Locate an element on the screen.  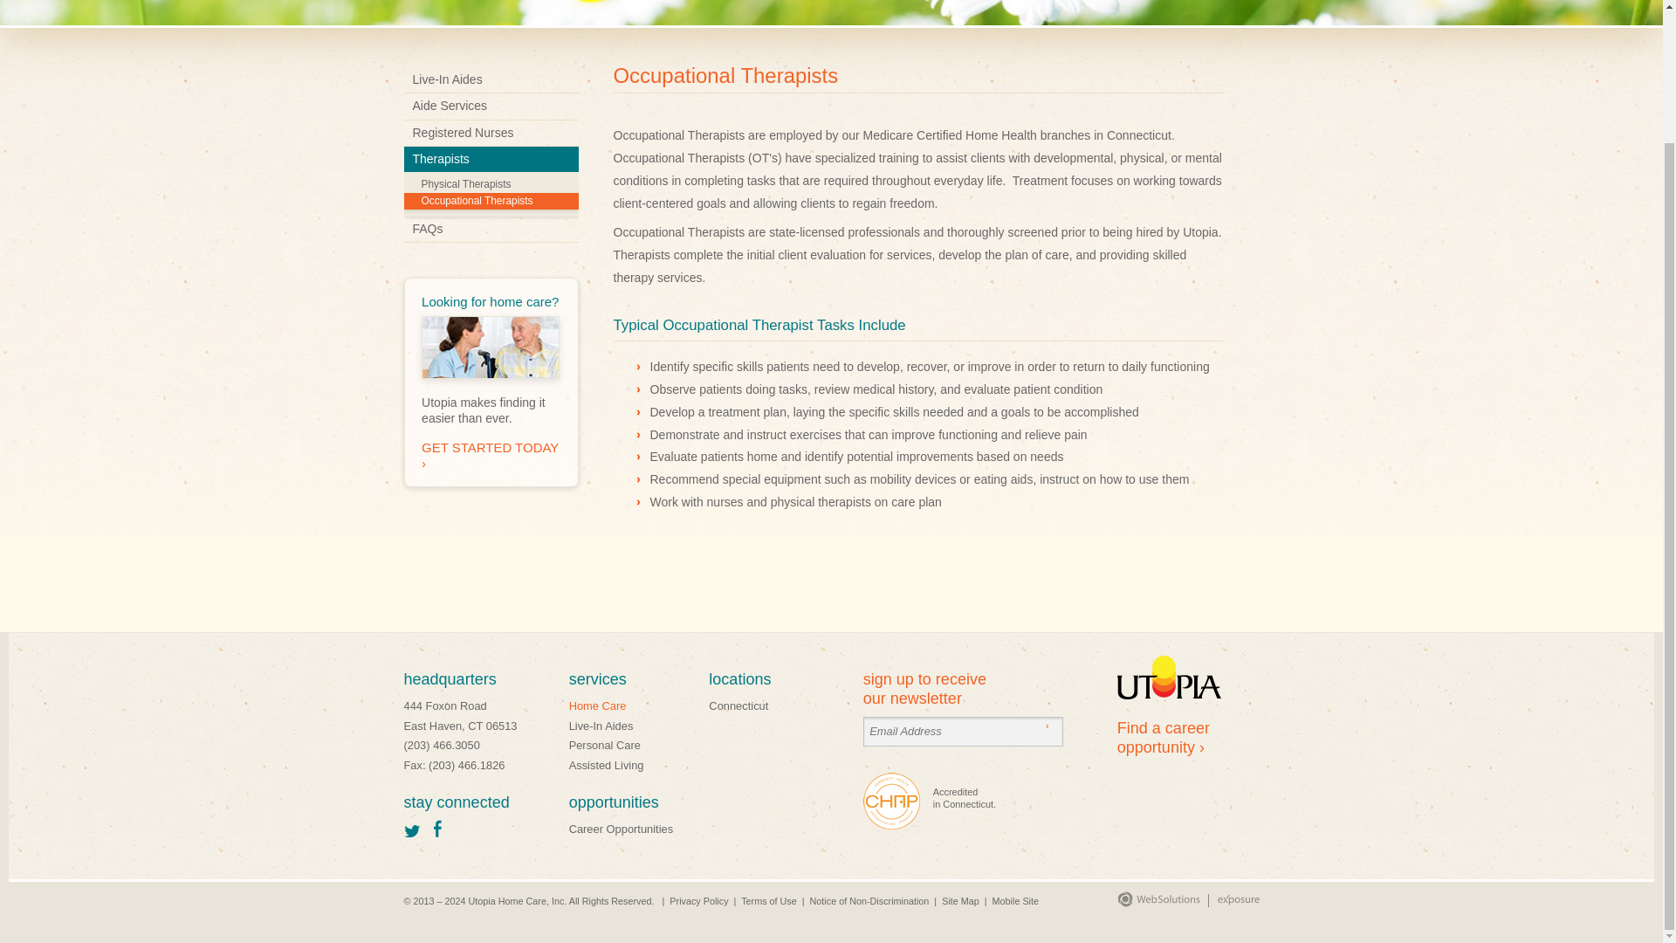
Notice of Non-Discrimination is located at coordinates (869, 901).